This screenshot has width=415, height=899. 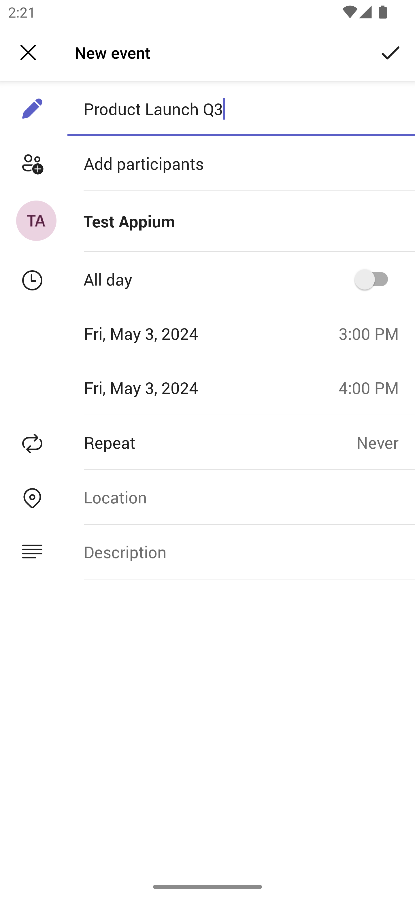 I want to click on Fri, May 3, 2024 Ends Friday May 03, 2024, so click(x=165, y=387).